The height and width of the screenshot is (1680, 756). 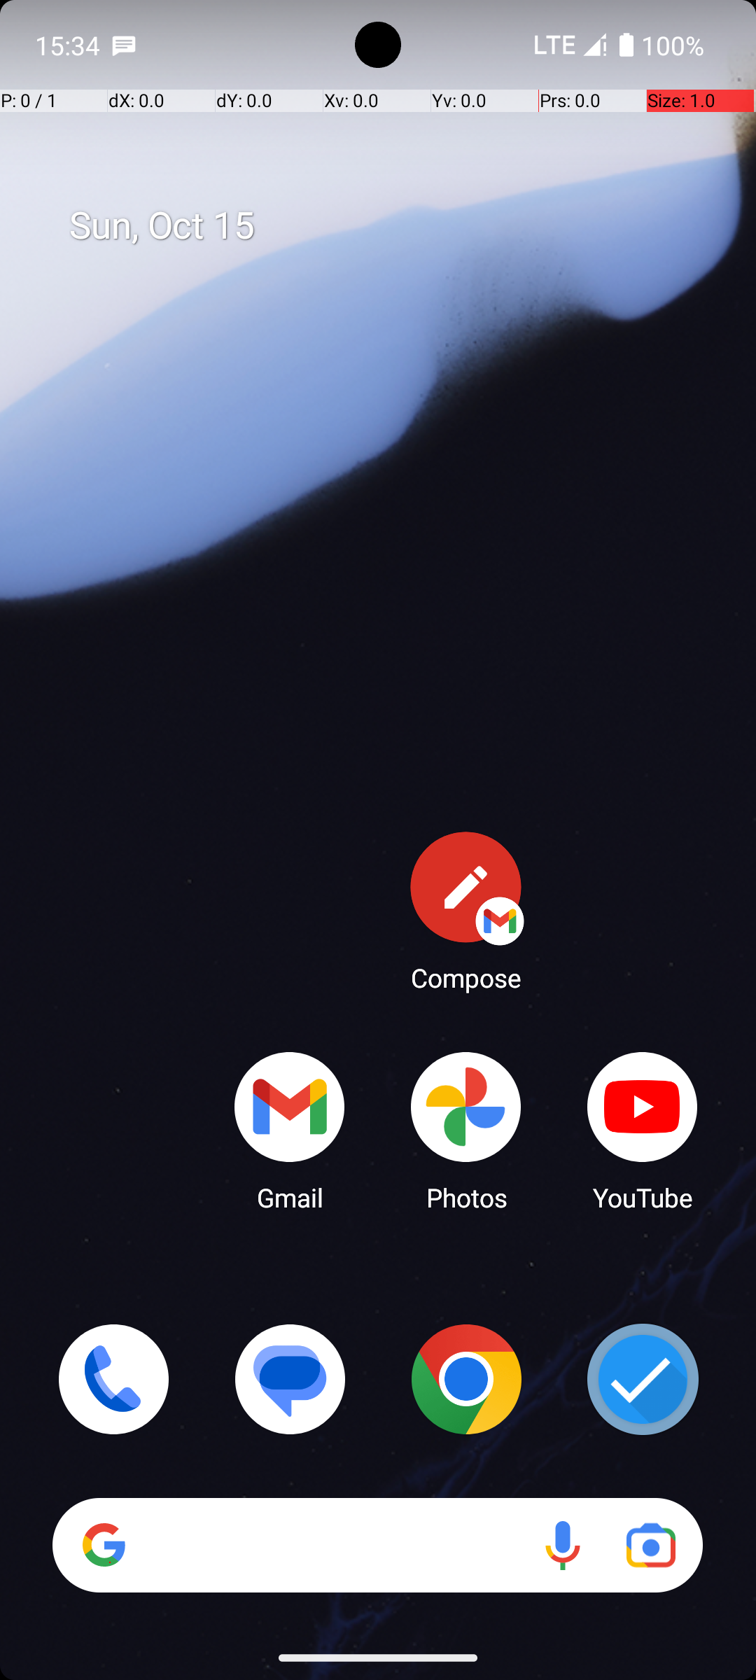 I want to click on Compose, so click(x=466, y=911).